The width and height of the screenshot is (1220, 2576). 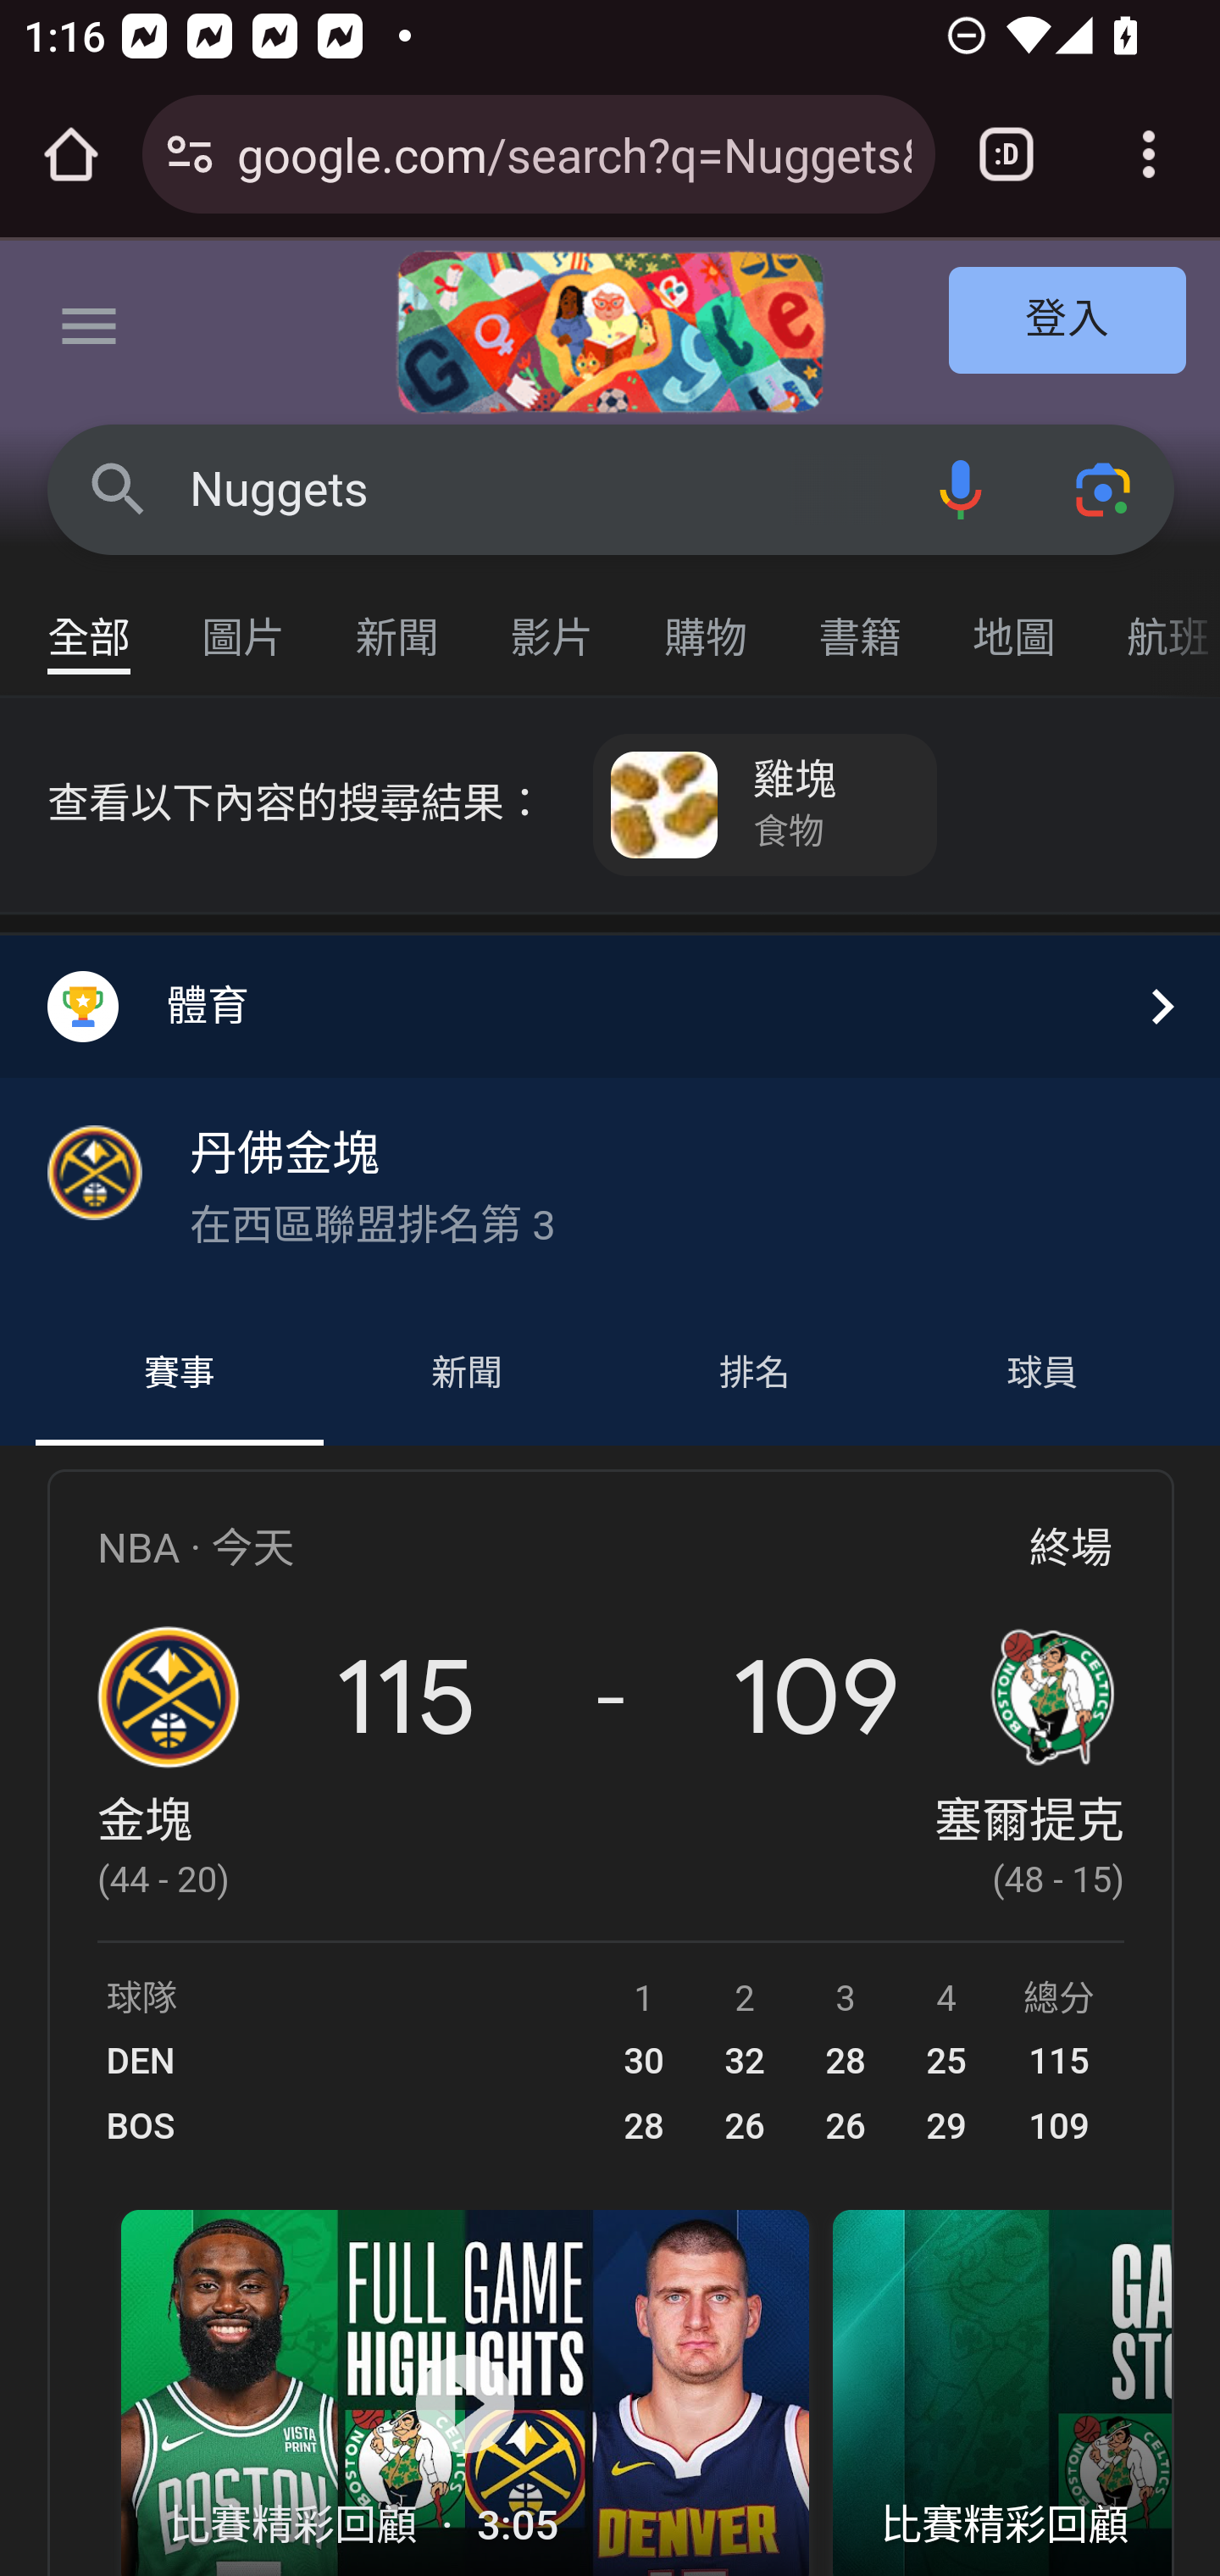 I want to click on 體育 丹佛金塊 在西區聯盟排名第 3 體育 丹佛金塊 在西區聯盟排名第 3, so click(x=610, y=1119).